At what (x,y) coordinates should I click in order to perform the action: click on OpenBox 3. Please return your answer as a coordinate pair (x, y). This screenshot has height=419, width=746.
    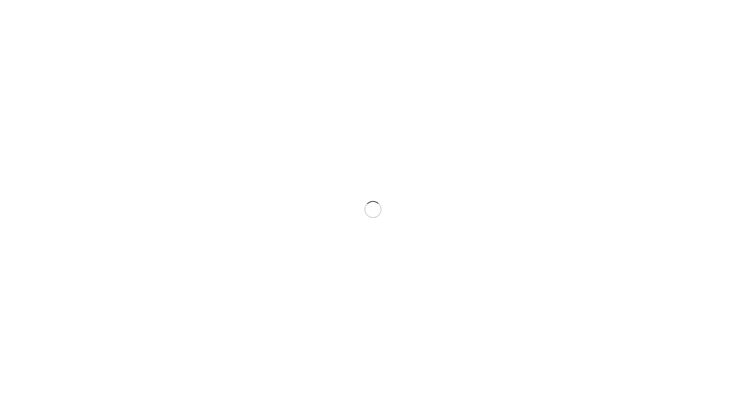
    Looking at the image, I should click on (48, 255).